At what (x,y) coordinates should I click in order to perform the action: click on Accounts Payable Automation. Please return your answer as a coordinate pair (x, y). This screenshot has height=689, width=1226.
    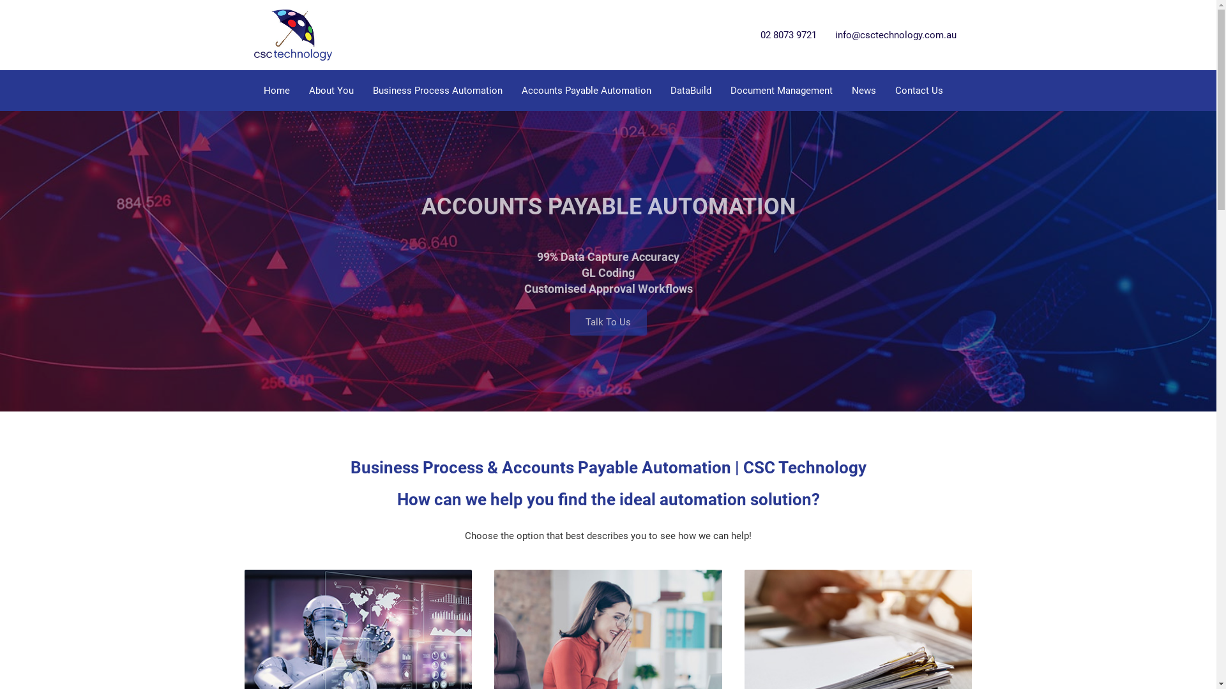
    Looking at the image, I should click on (586, 91).